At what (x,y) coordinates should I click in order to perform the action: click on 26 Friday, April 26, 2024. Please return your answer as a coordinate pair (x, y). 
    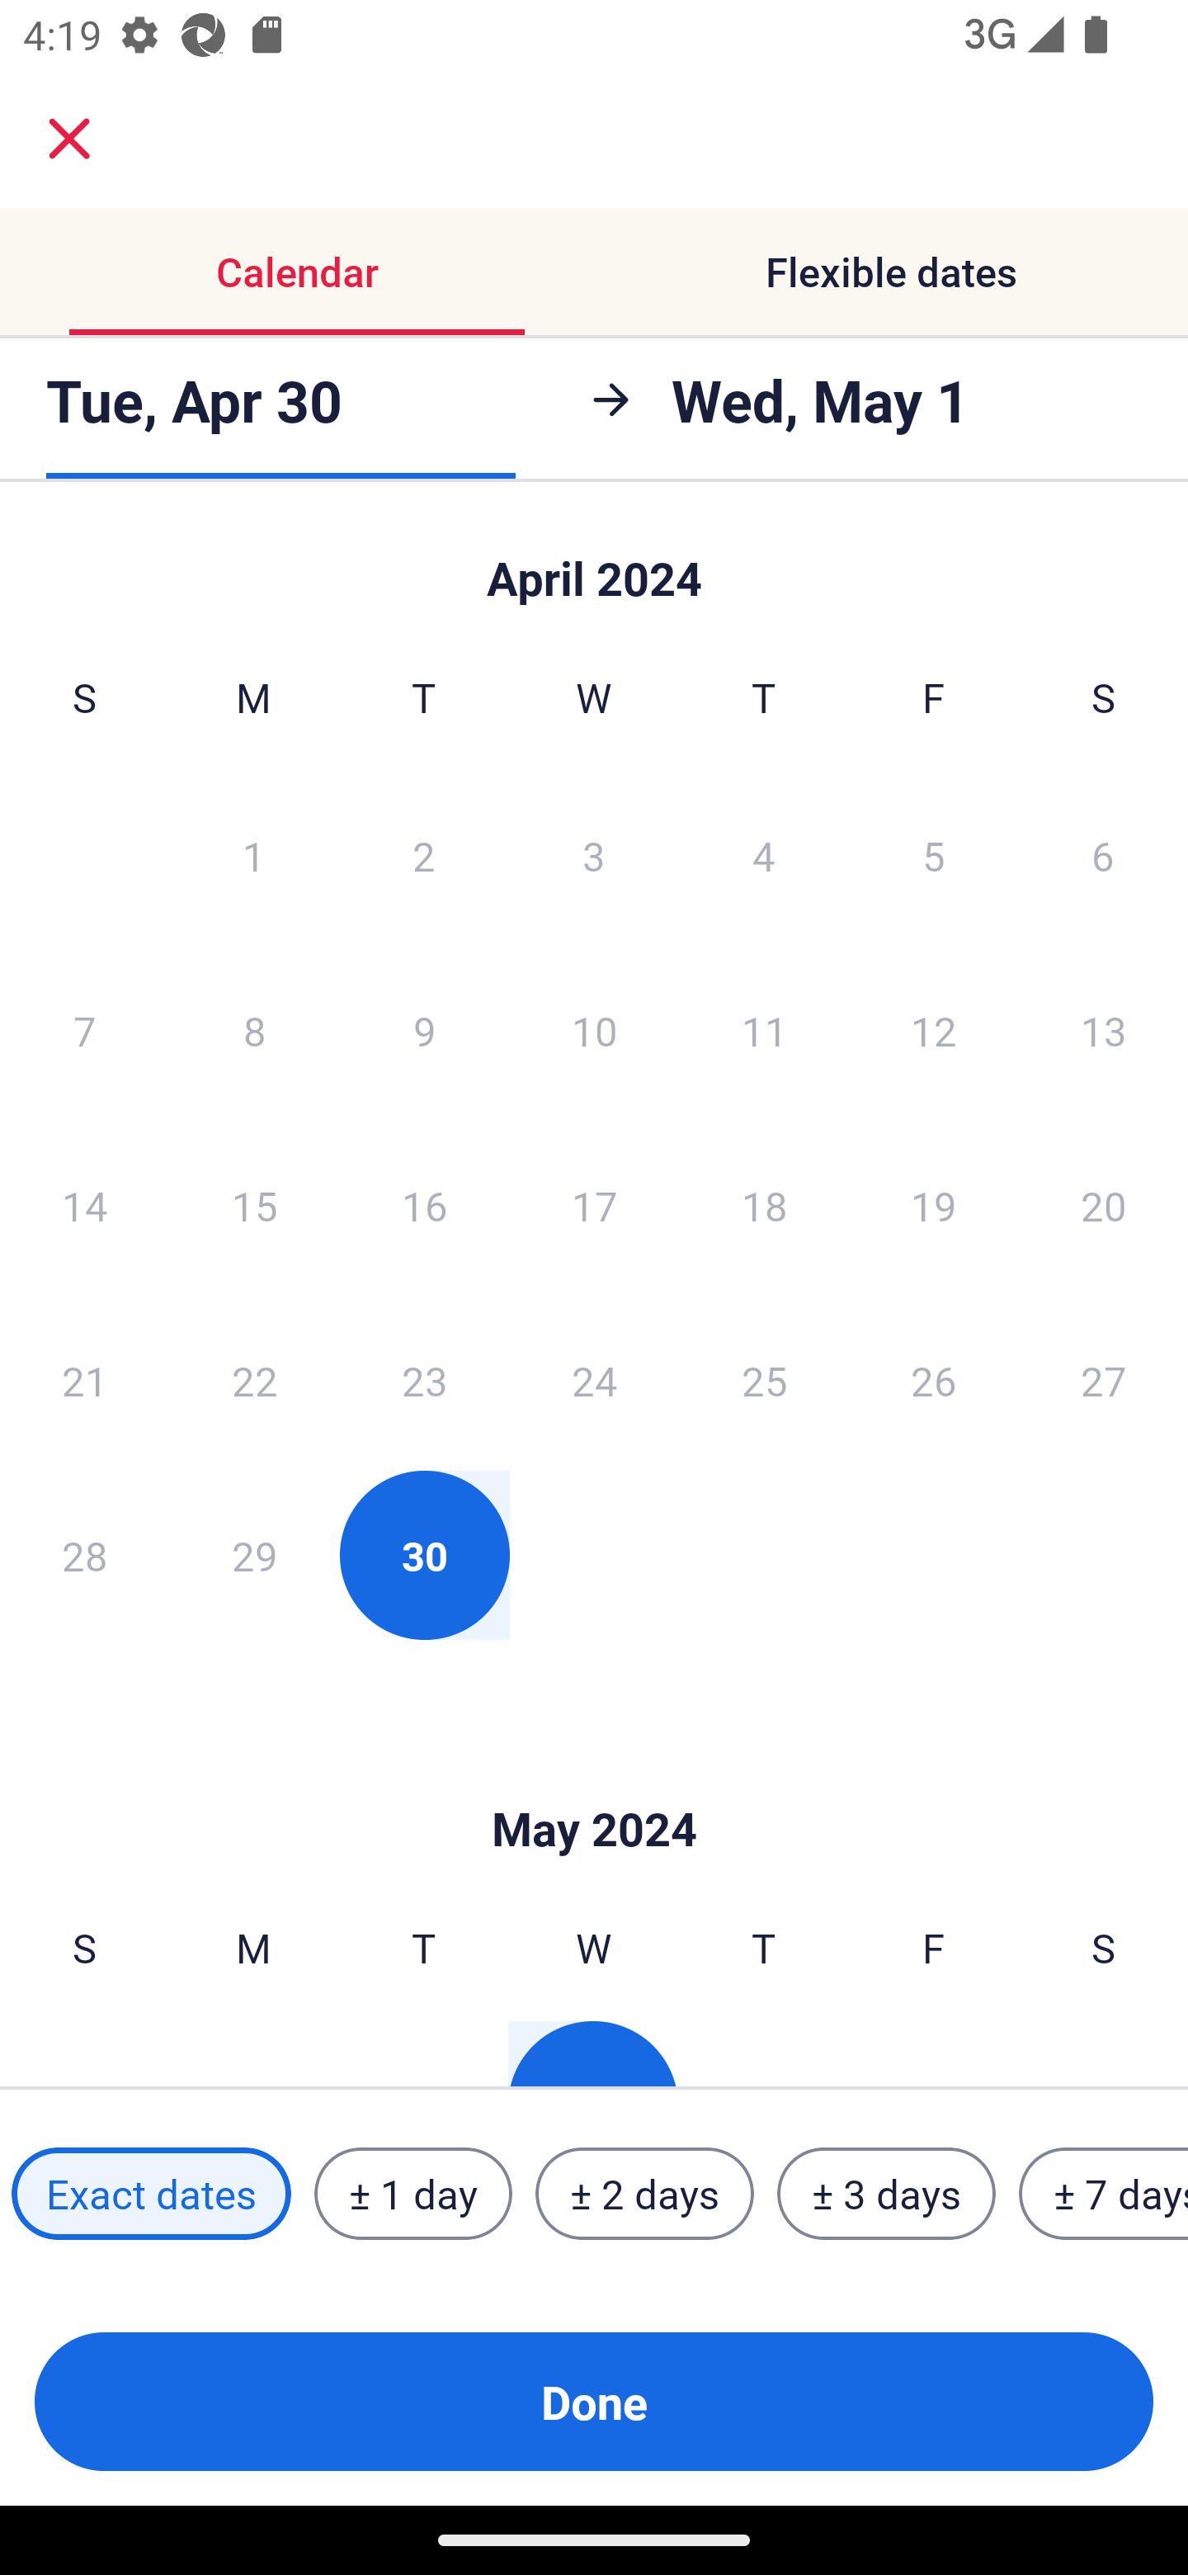
    Looking at the image, I should click on (934, 1380).